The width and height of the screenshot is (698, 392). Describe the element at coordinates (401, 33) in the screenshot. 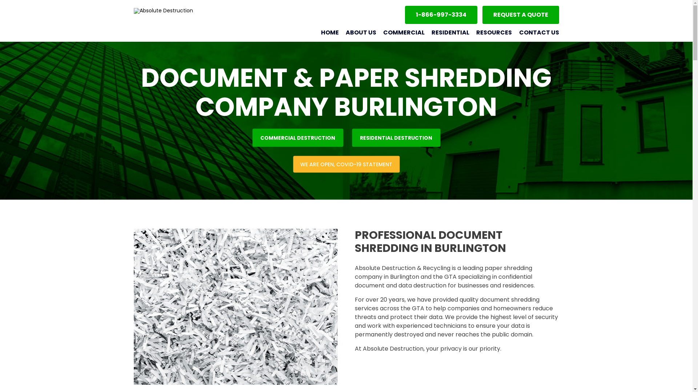

I see `COMMERCIAL` at that location.